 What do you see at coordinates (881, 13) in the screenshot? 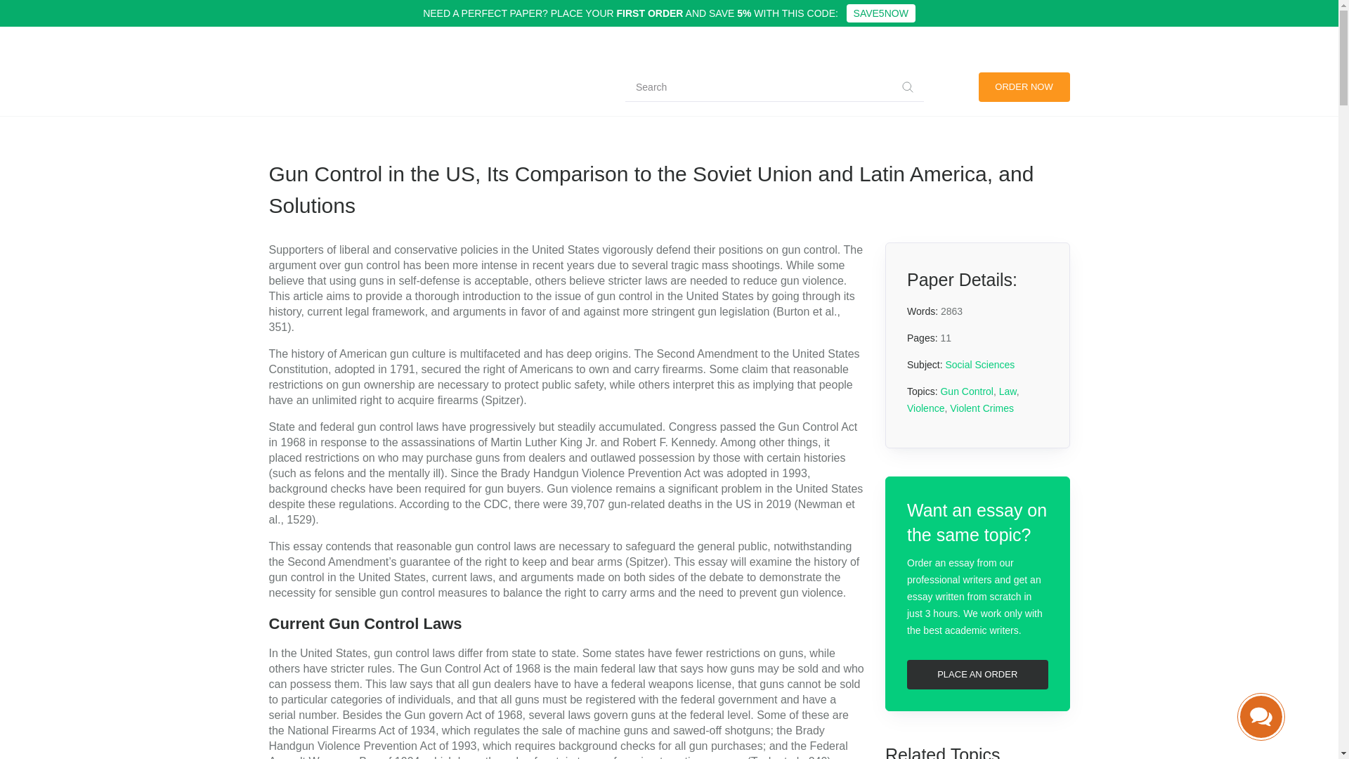
I see `SAVE5NOW` at bounding box center [881, 13].